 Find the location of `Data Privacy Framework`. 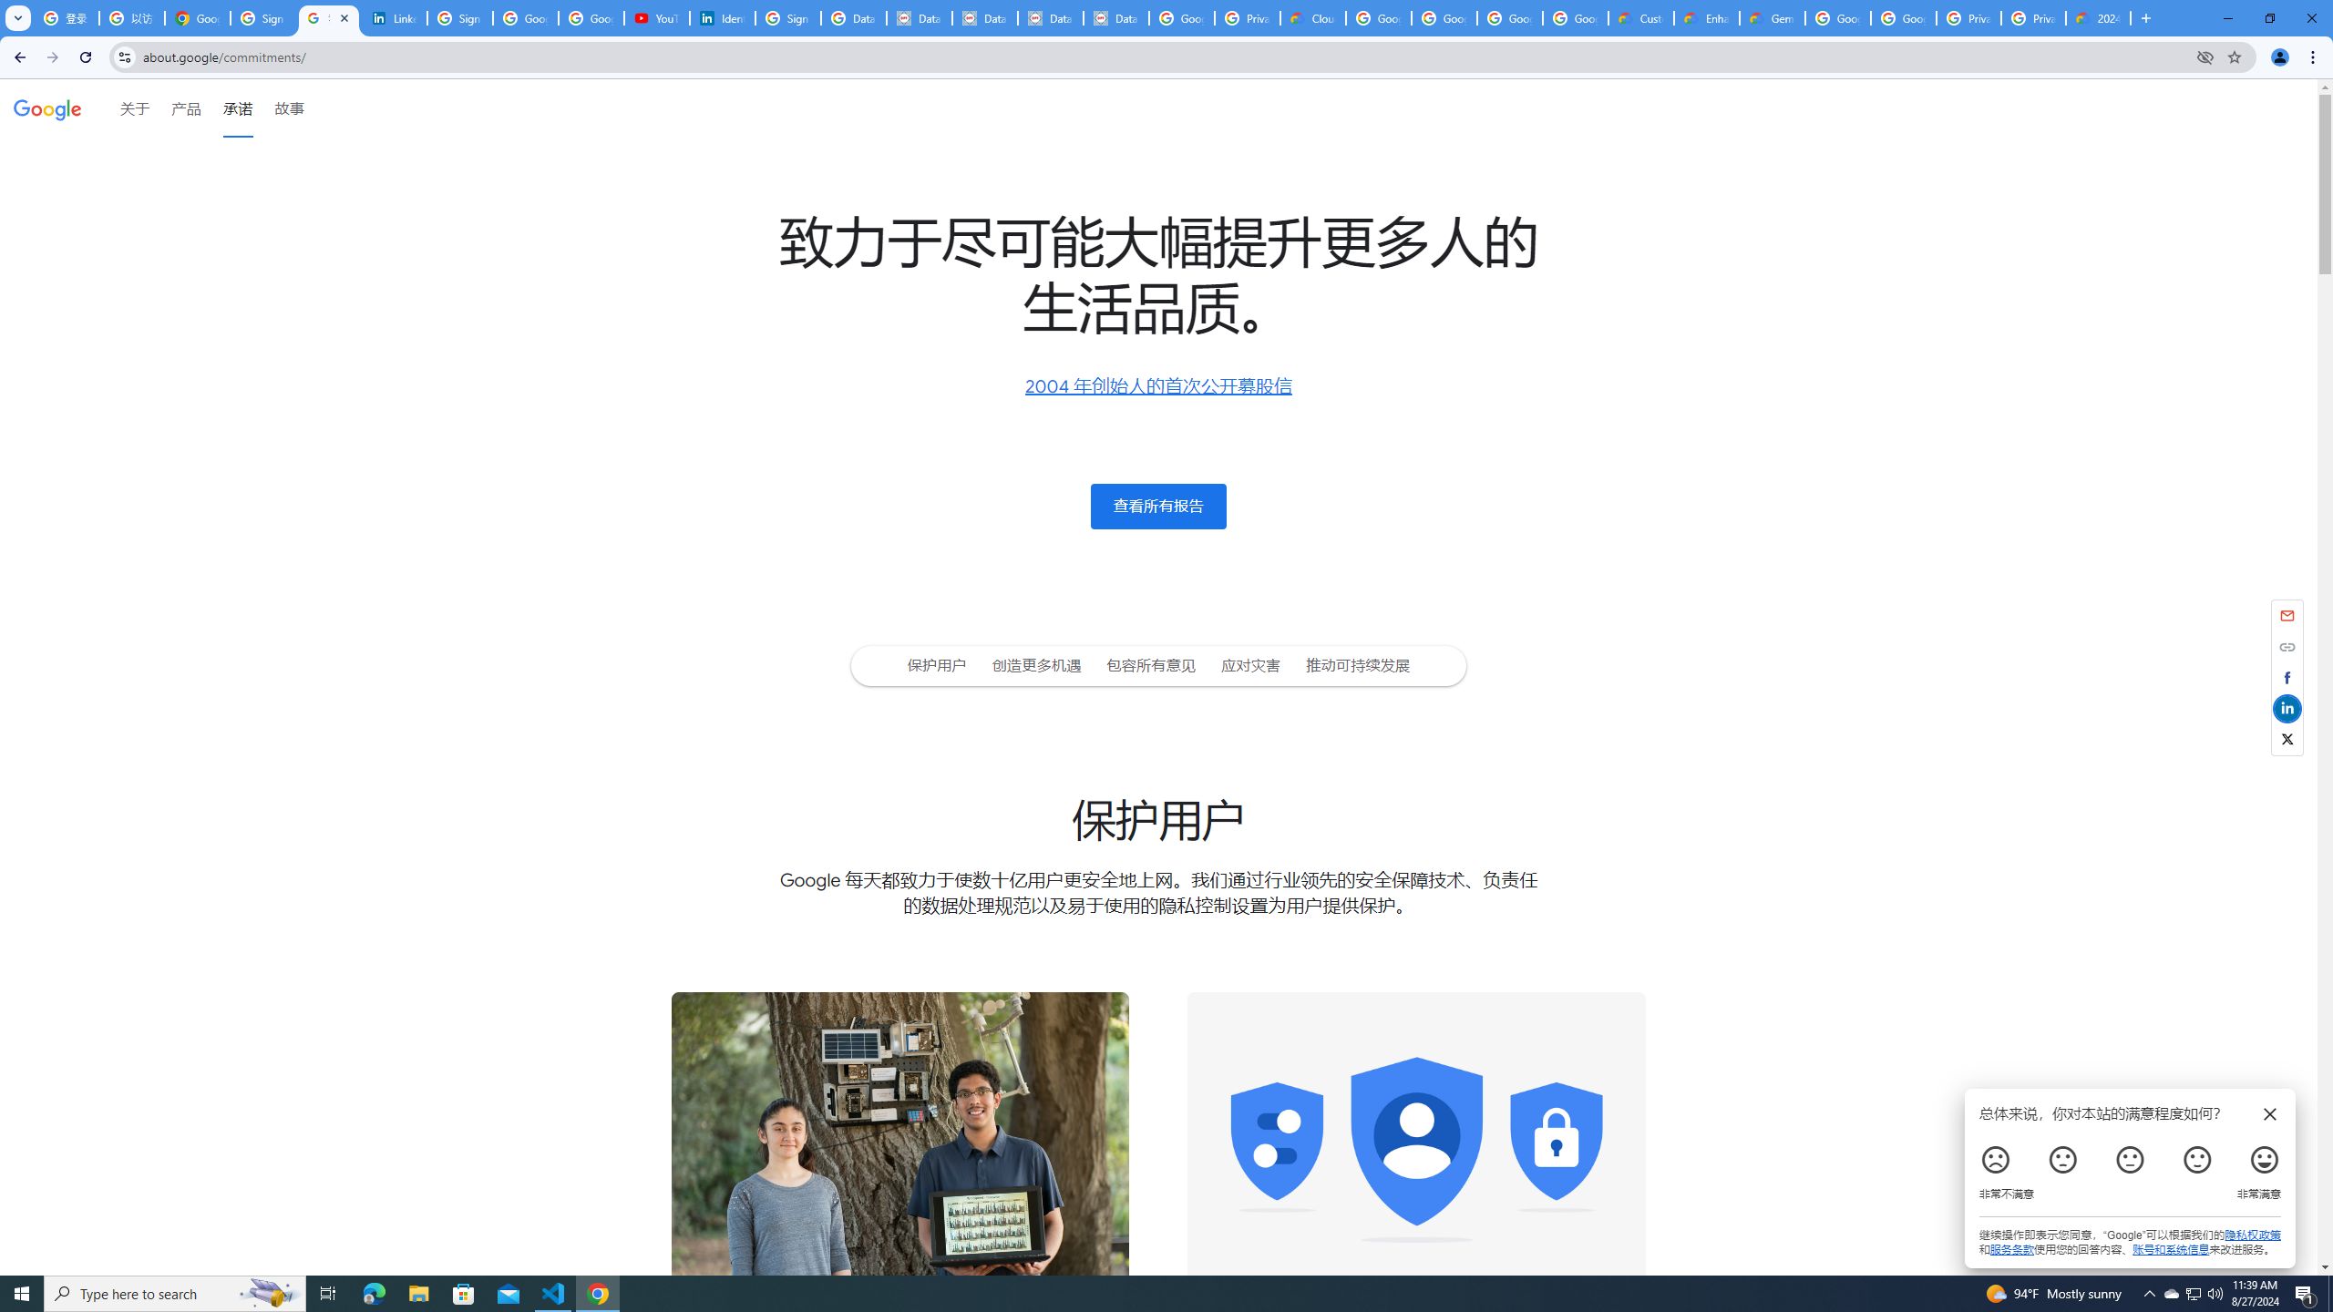

Data Privacy Framework is located at coordinates (985, 18).